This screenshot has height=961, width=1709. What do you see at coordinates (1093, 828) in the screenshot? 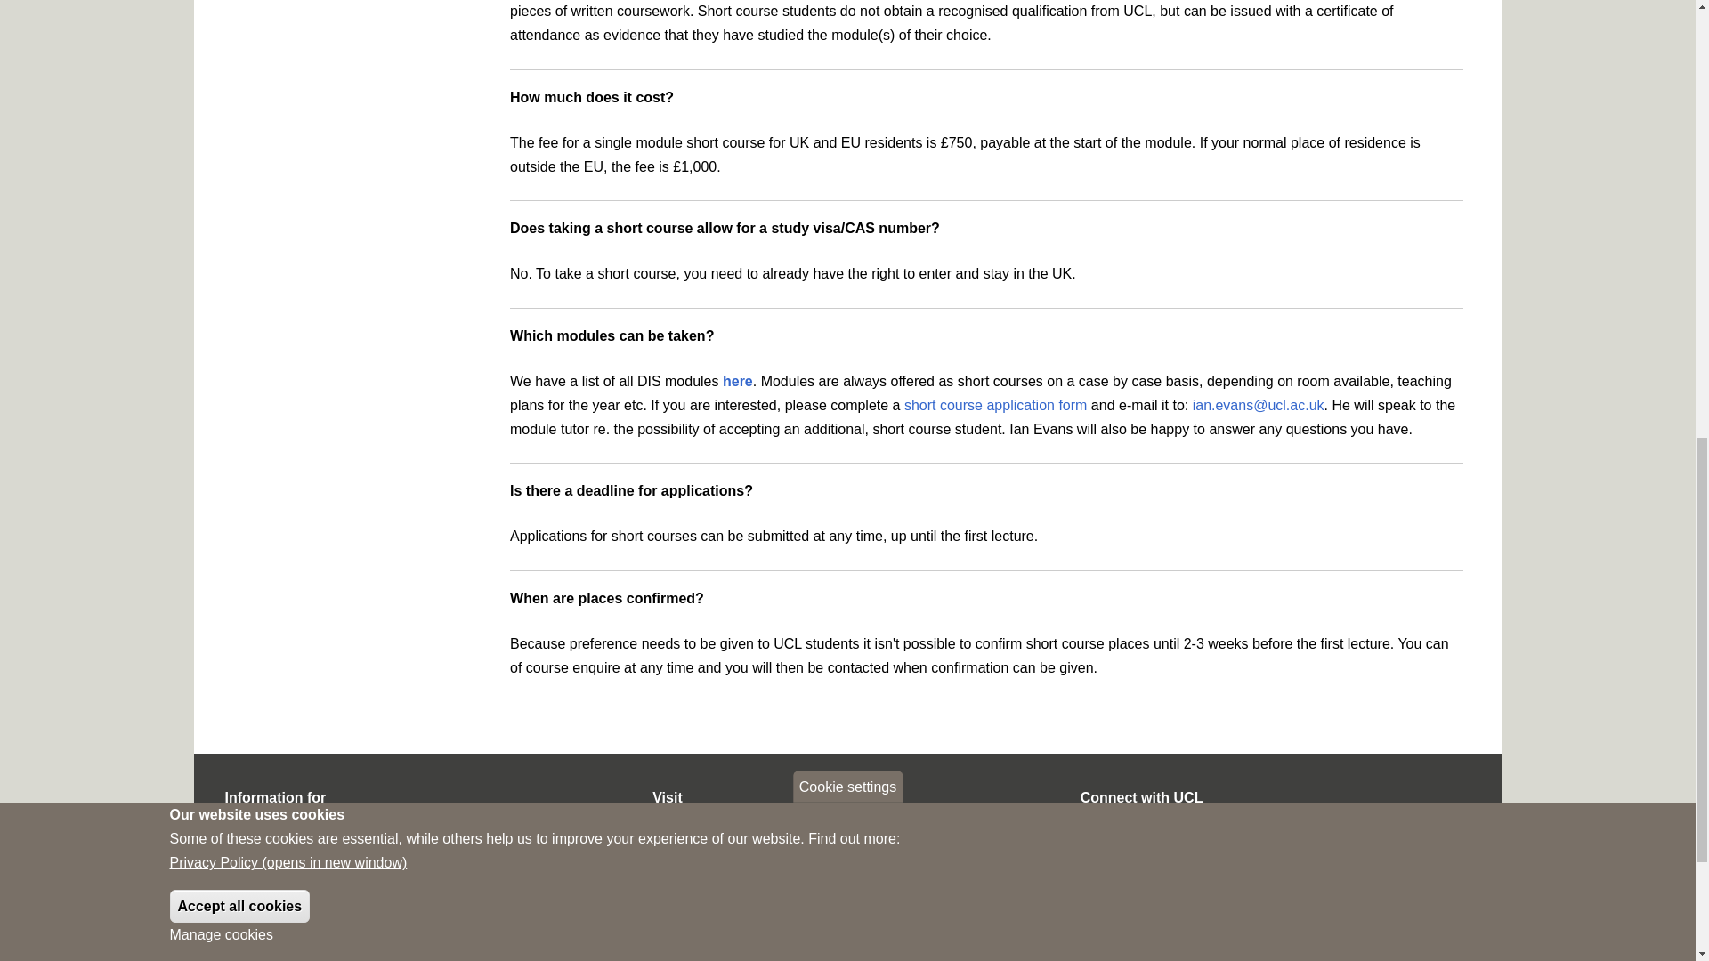
I see `Jobs` at bounding box center [1093, 828].